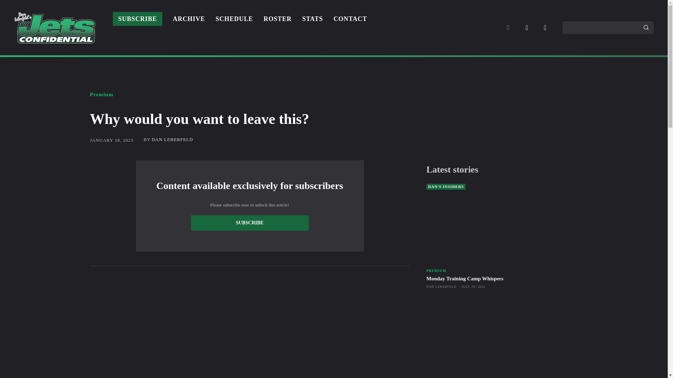  Describe the element at coordinates (545, 28) in the screenshot. I see `Twitter` at that location.